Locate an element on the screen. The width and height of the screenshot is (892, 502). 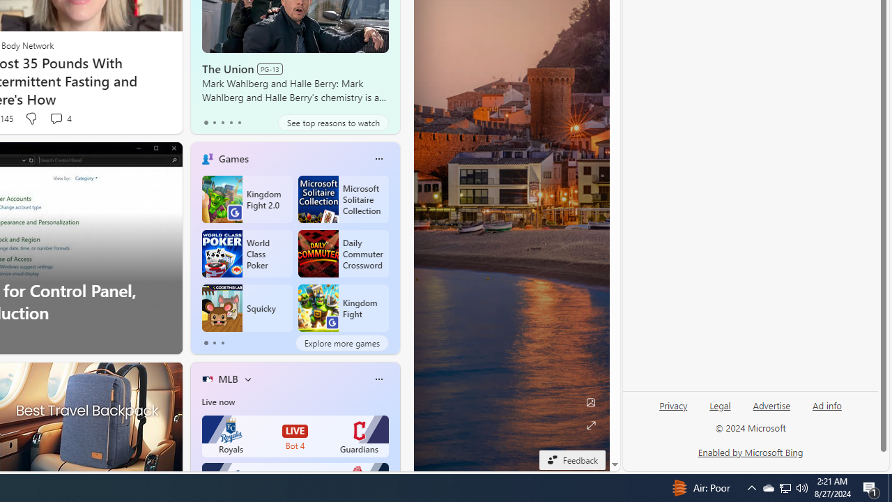
Expand background is located at coordinates (591, 425).